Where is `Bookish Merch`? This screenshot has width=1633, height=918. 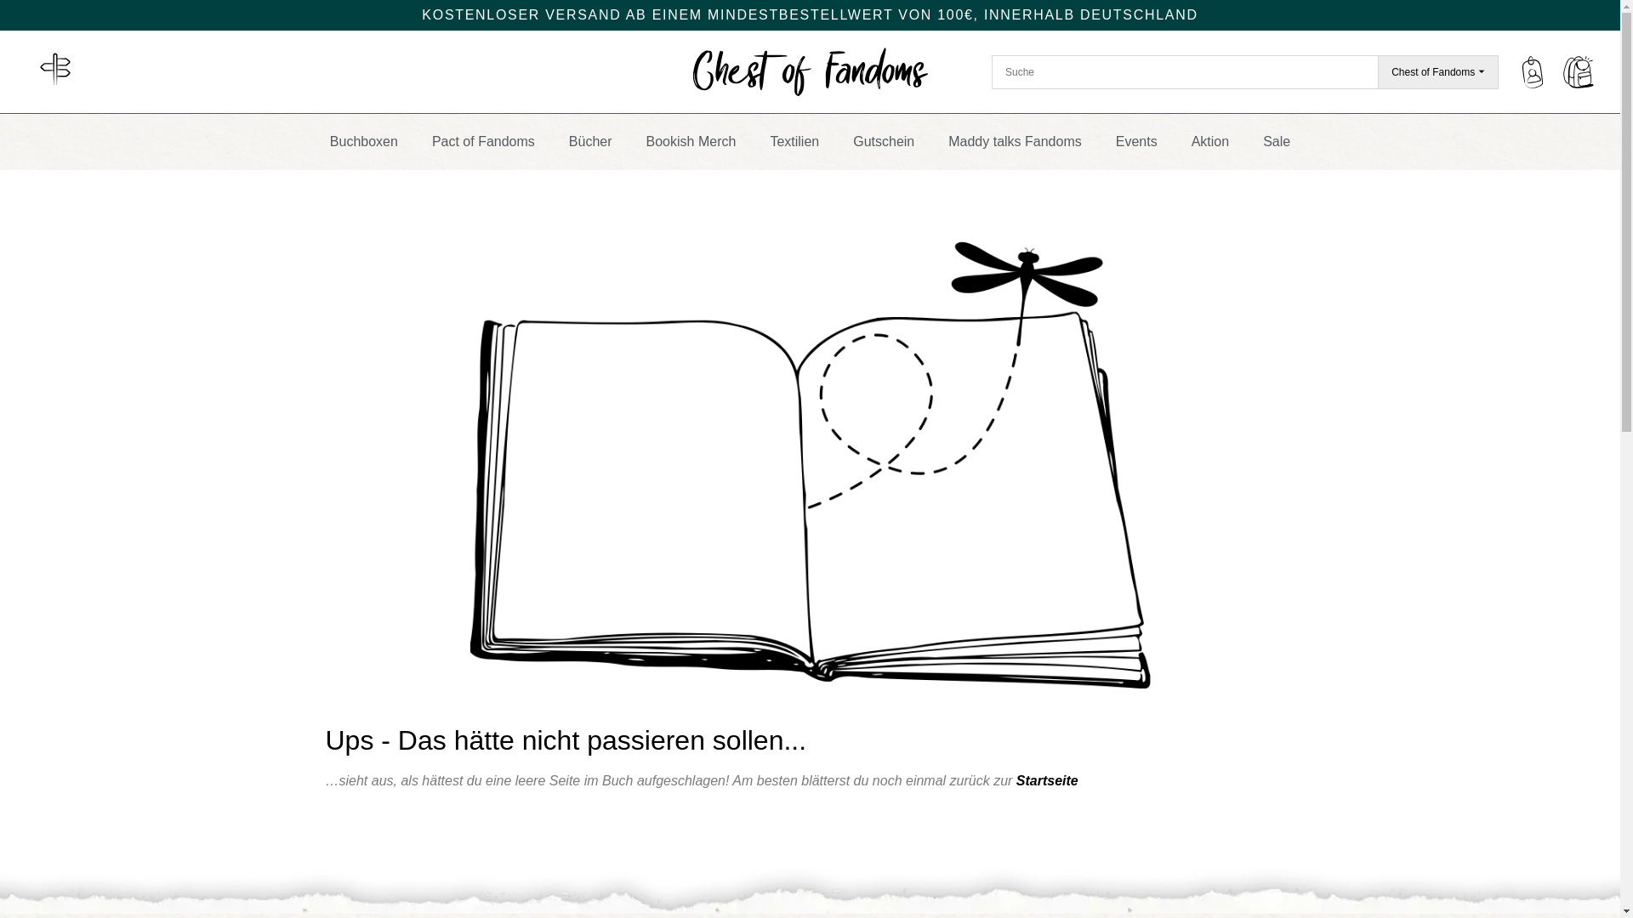 Bookish Merch is located at coordinates (691, 141).